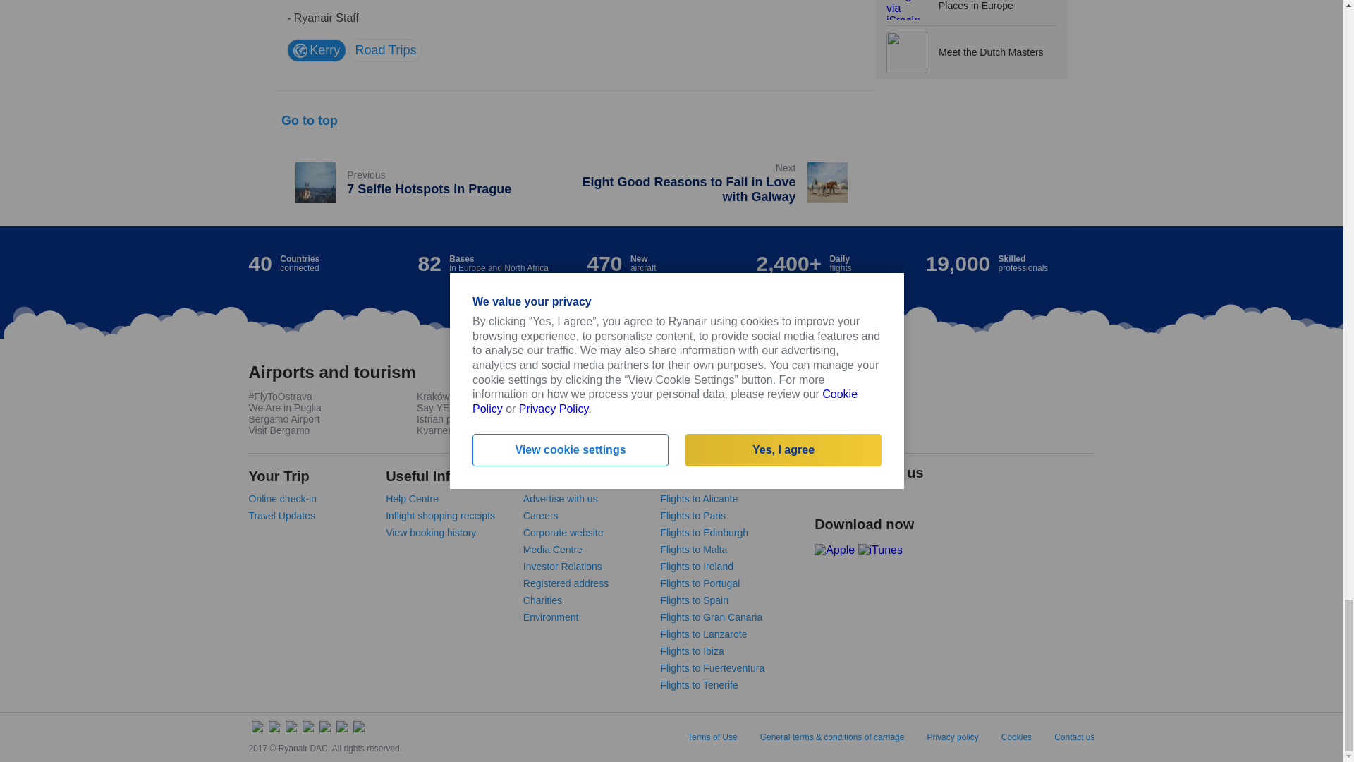 This screenshot has height=762, width=1354. What do you see at coordinates (317, 50) in the screenshot?
I see `Apple  ` at bounding box center [317, 50].